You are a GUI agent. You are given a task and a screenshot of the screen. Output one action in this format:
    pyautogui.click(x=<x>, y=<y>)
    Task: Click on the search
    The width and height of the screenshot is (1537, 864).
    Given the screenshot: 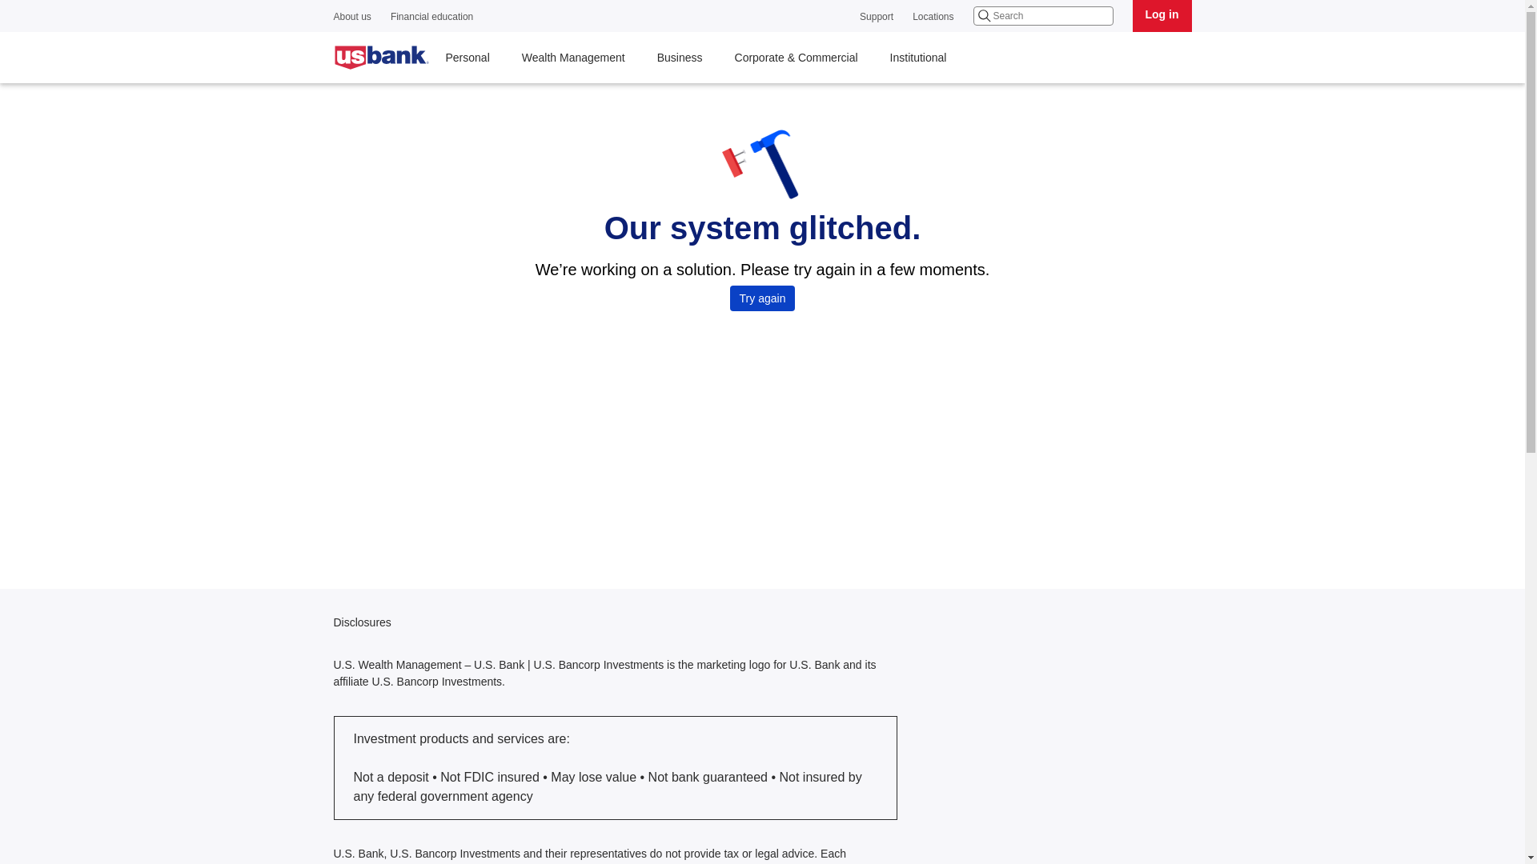 What is the action you would take?
    pyautogui.click(x=1042, y=16)
    